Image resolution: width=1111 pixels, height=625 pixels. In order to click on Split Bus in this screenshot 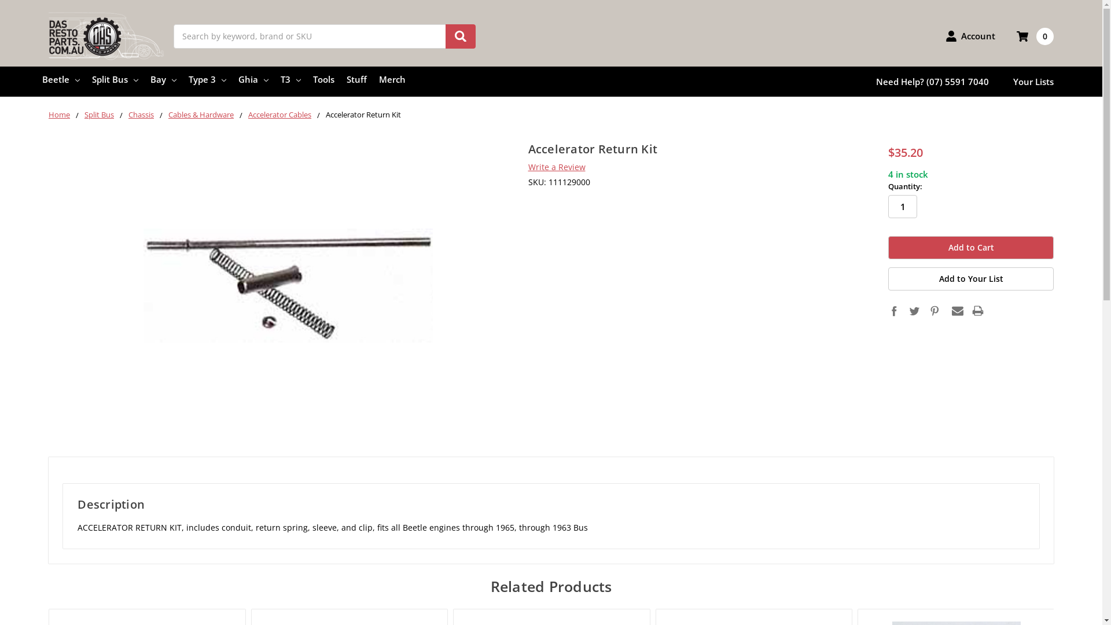, I will do `click(115, 79)`.